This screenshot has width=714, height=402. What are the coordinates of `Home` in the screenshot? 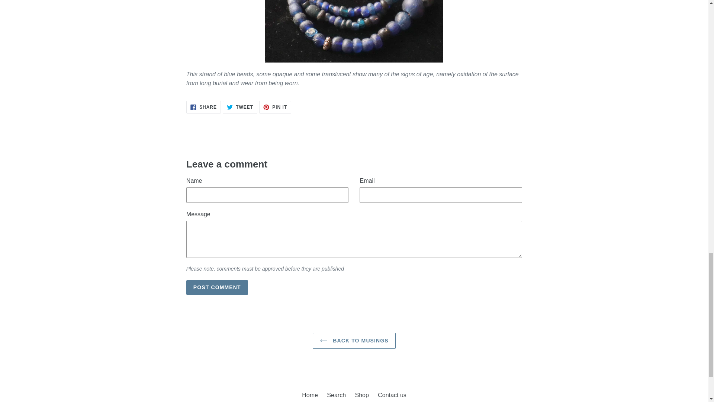 It's located at (217, 287).